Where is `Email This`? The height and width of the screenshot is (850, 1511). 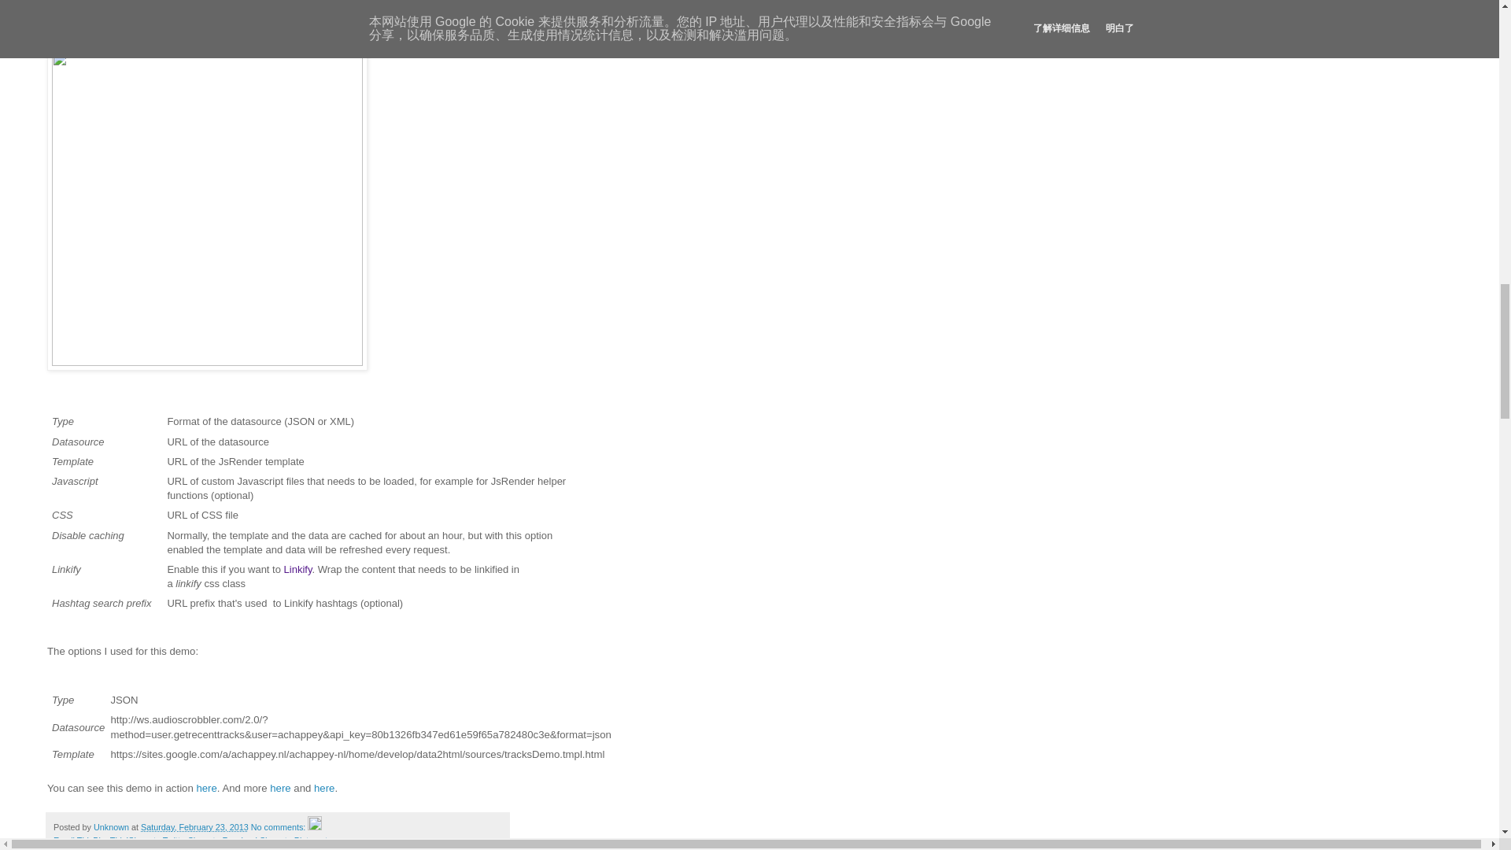
Email This is located at coordinates (72, 840).